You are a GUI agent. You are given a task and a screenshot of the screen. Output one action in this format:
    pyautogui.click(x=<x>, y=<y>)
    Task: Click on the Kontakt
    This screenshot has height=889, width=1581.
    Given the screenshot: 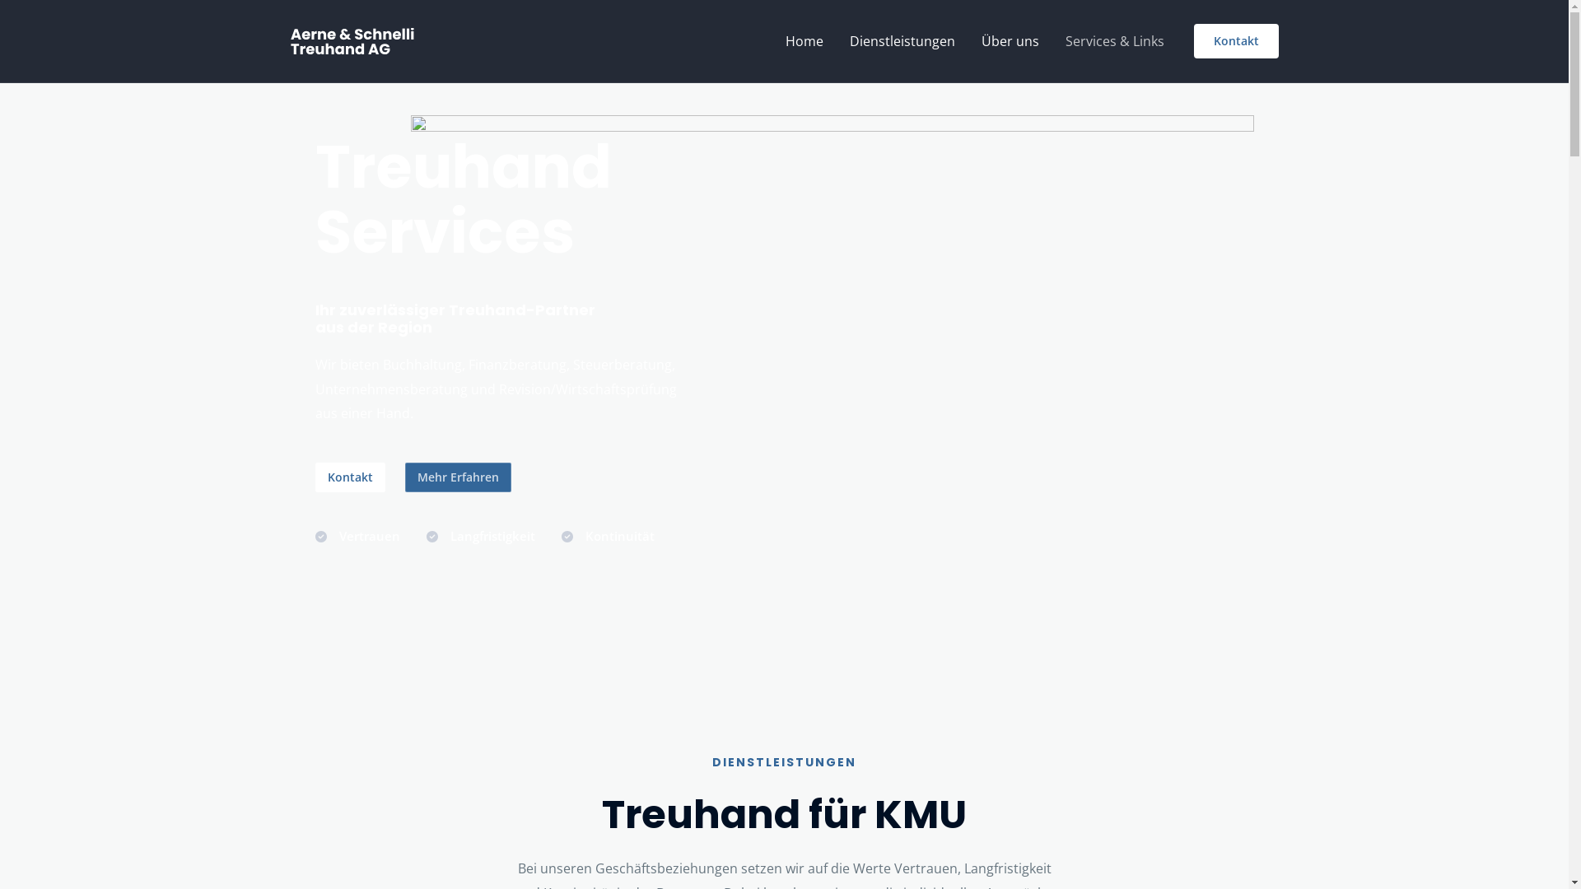 What is the action you would take?
    pyautogui.click(x=349, y=477)
    